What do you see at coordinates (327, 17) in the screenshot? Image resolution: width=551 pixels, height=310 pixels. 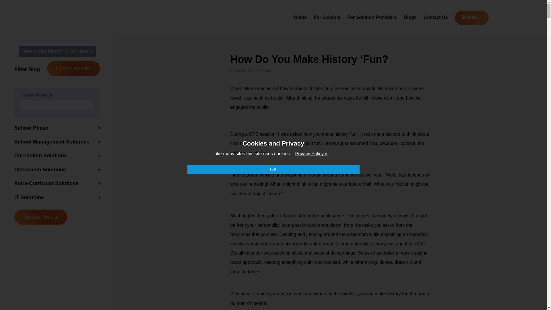 I see `For Schools` at bounding box center [327, 17].